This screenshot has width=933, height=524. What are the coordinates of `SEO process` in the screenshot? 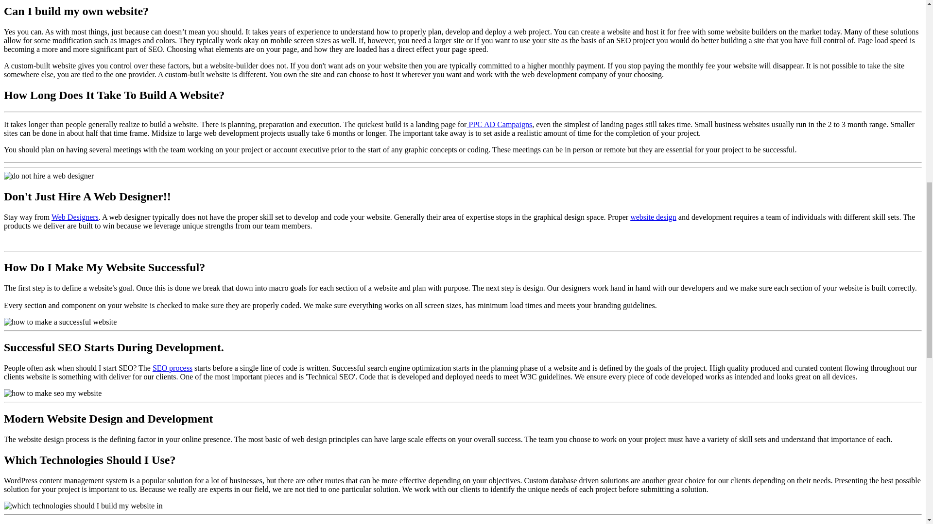 It's located at (172, 368).